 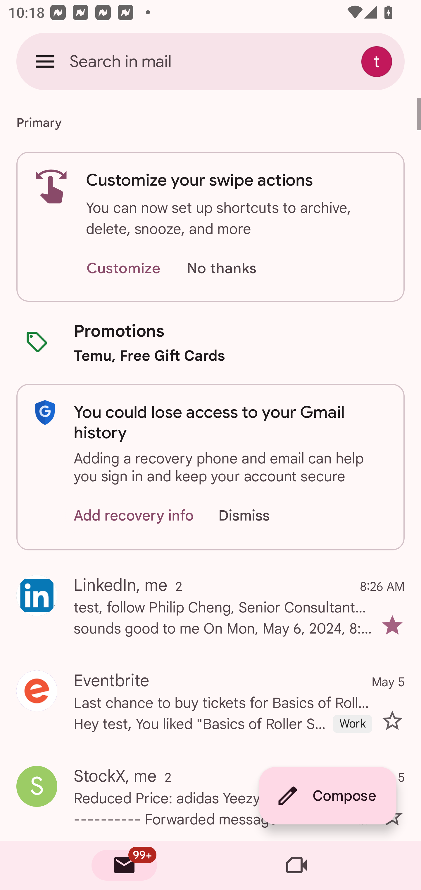 What do you see at coordinates (134, 516) in the screenshot?
I see `Add recovery info` at bounding box center [134, 516].